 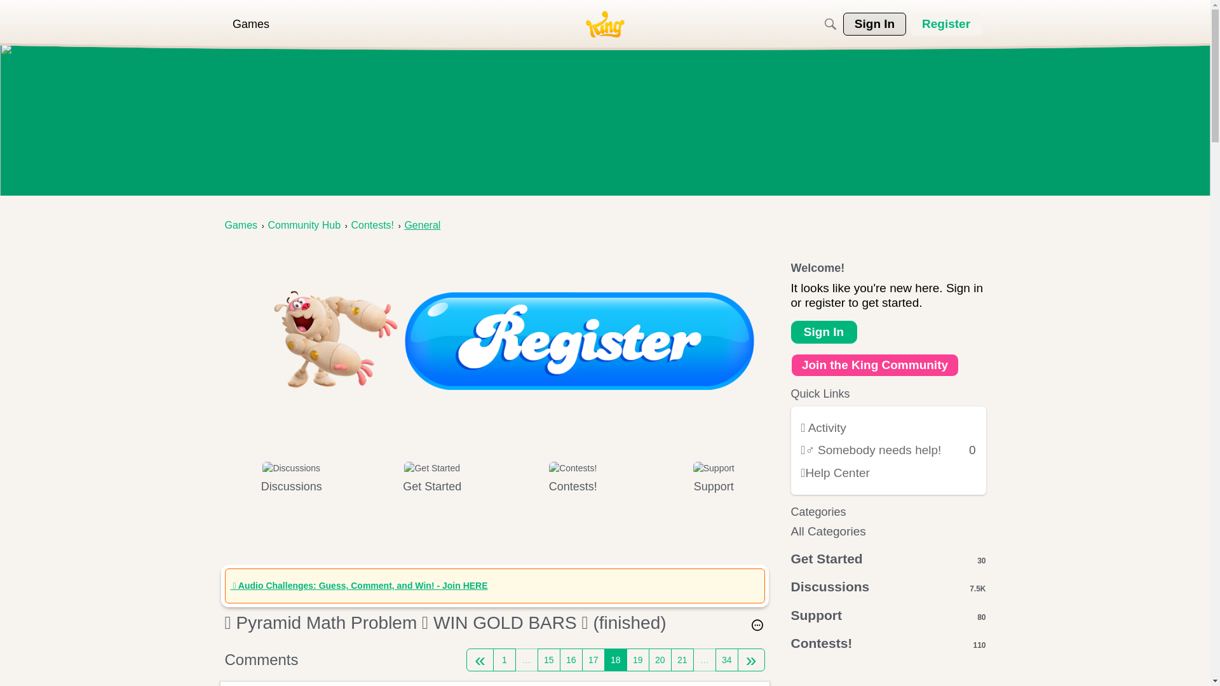 I want to click on Contests!, so click(x=573, y=487).